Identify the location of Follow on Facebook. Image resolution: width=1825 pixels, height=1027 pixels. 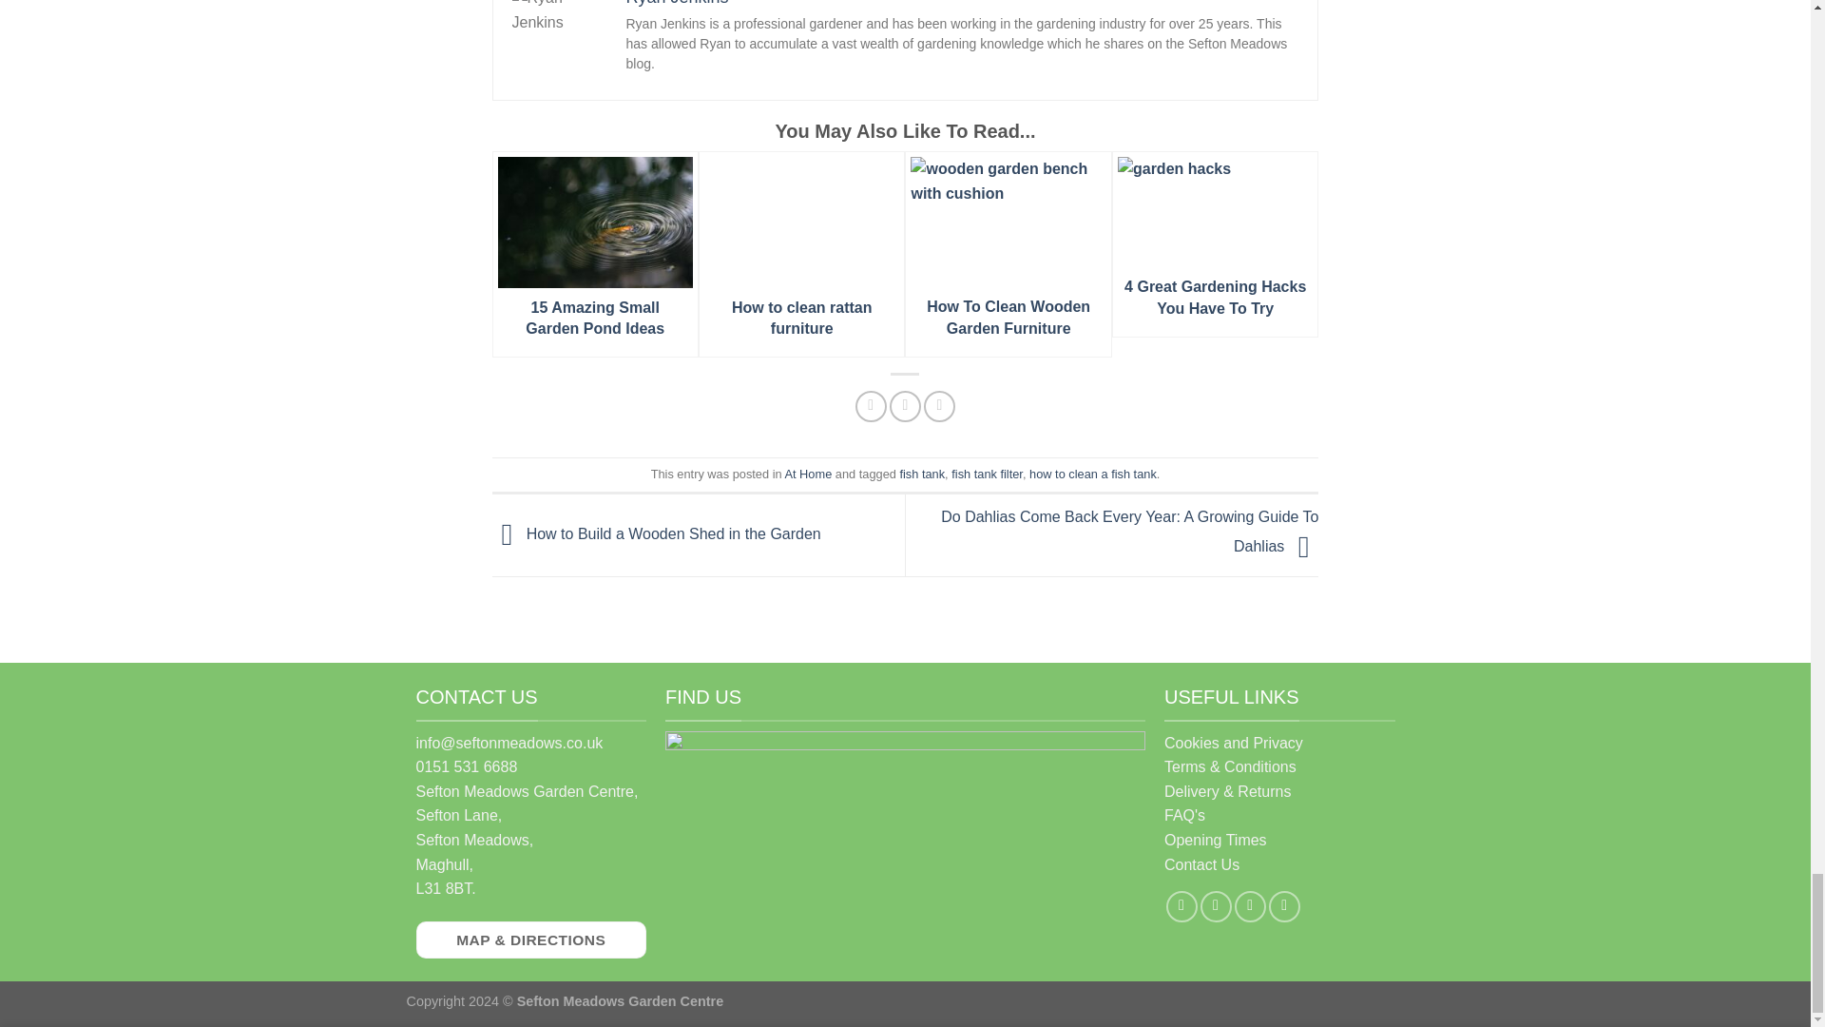
(1181, 906).